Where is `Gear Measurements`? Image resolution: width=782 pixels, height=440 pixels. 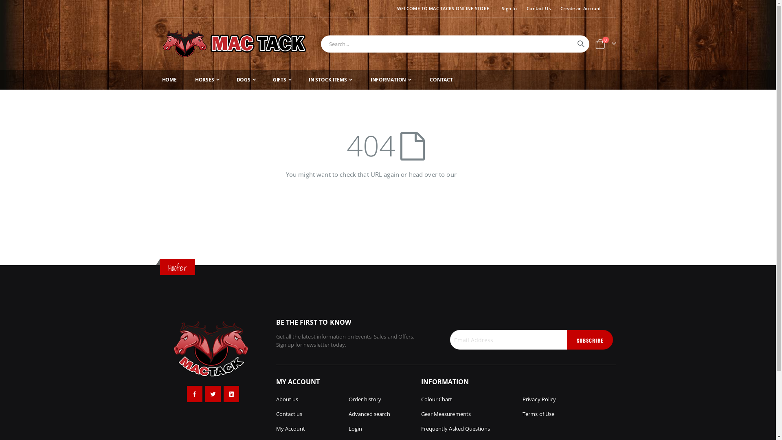 Gear Measurements is located at coordinates (446, 414).